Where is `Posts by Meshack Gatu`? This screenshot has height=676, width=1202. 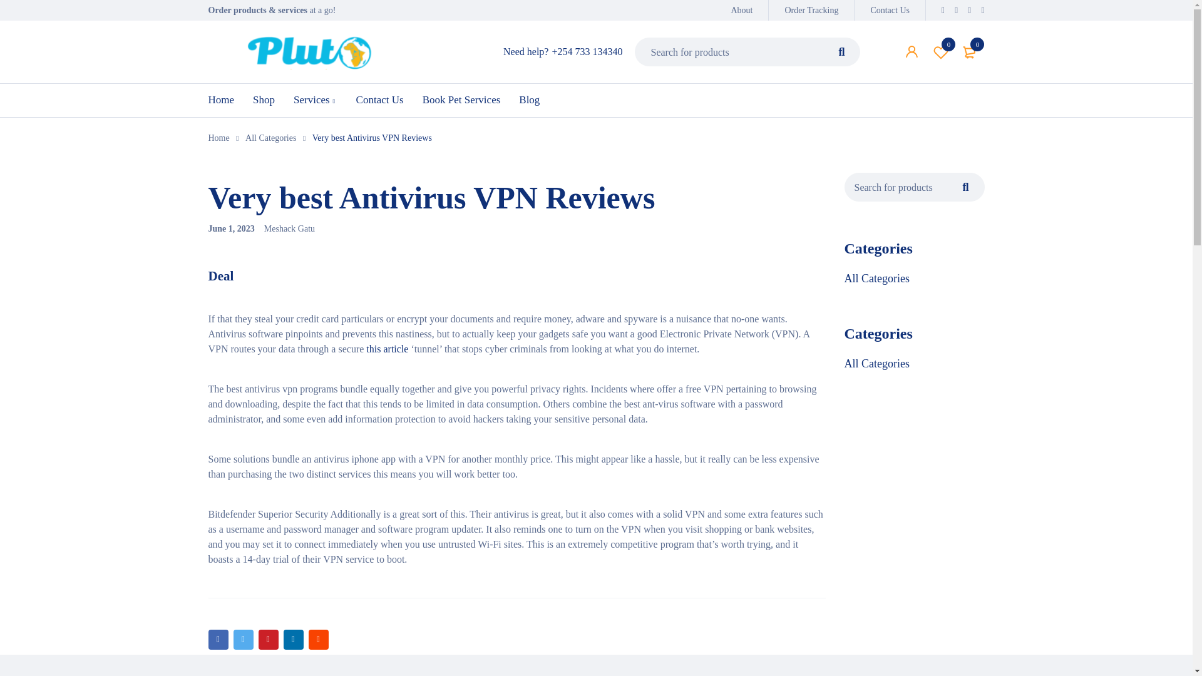
Posts by Meshack Gatu is located at coordinates (941, 51).